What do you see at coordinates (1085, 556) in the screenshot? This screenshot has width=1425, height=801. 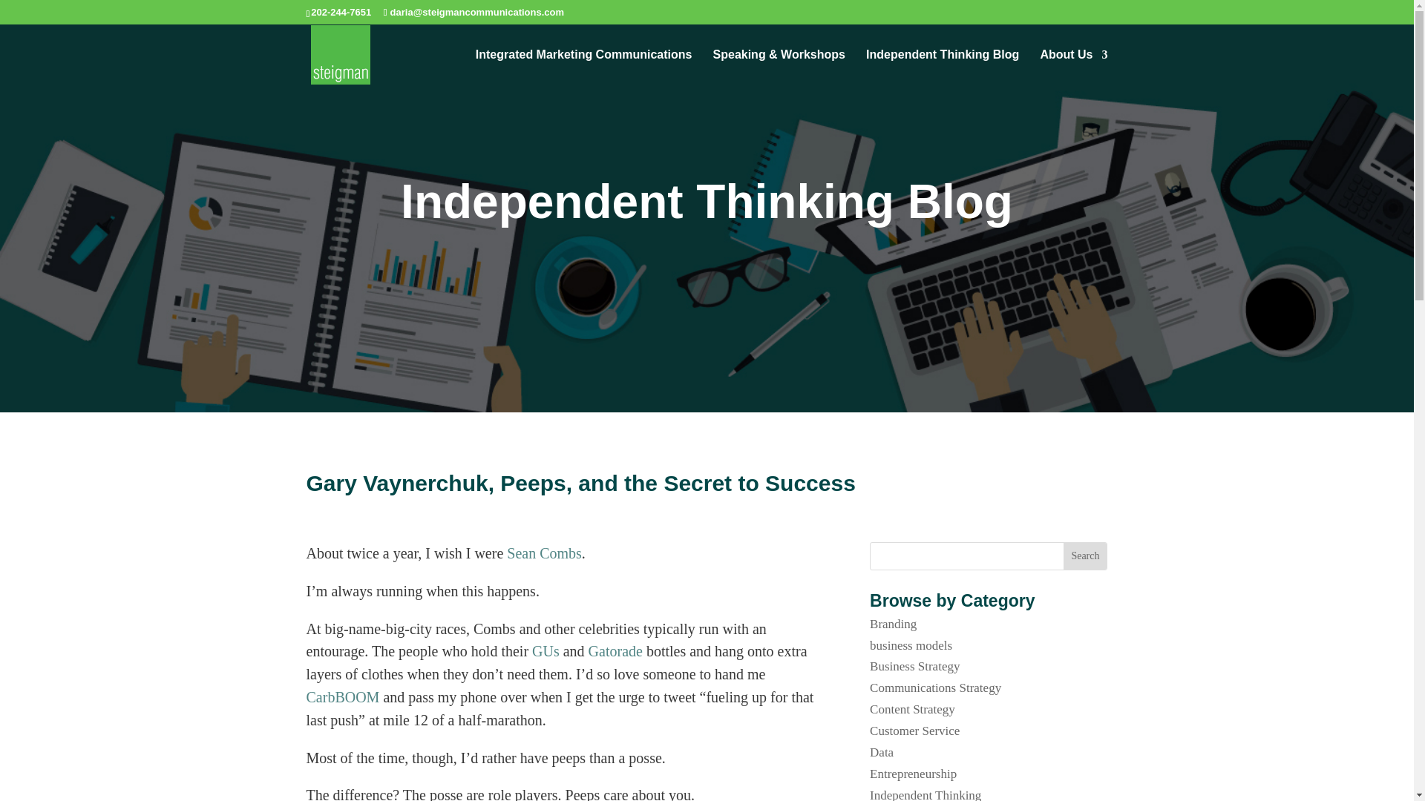 I see `Search` at bounding box center [1085, 556].